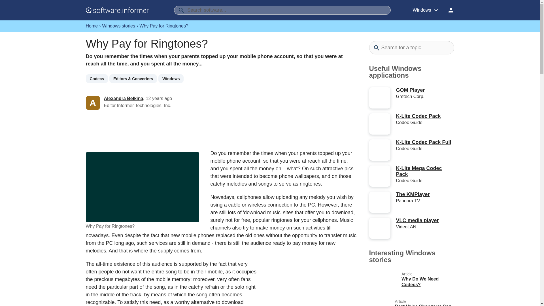  Describe the element at coordinates (123, 99) in the screenshot. I see `Alexandra Belkina` at that location.